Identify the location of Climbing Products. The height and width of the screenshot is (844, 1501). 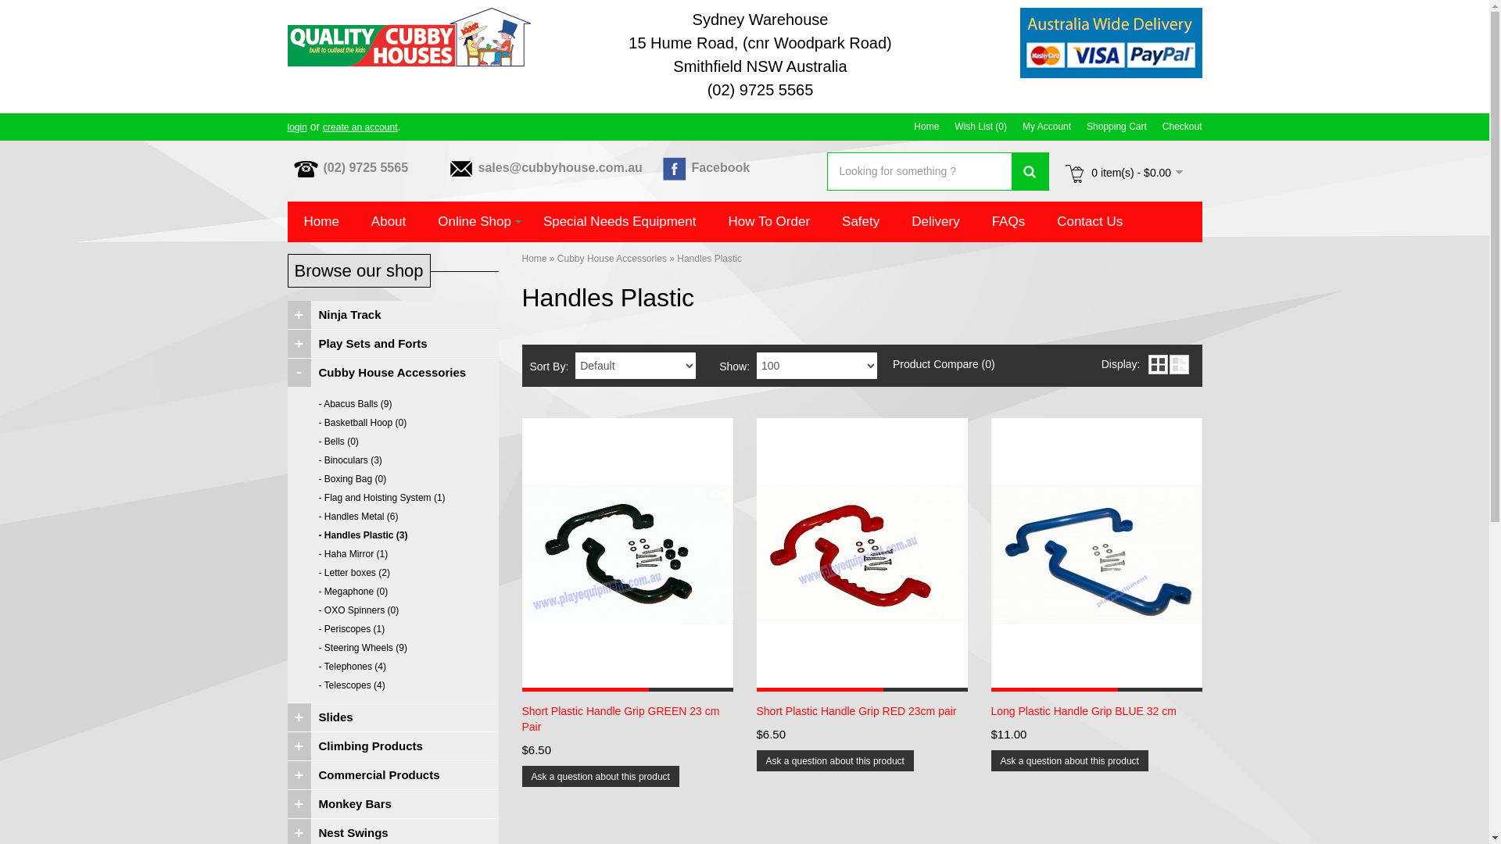
(393, 746).